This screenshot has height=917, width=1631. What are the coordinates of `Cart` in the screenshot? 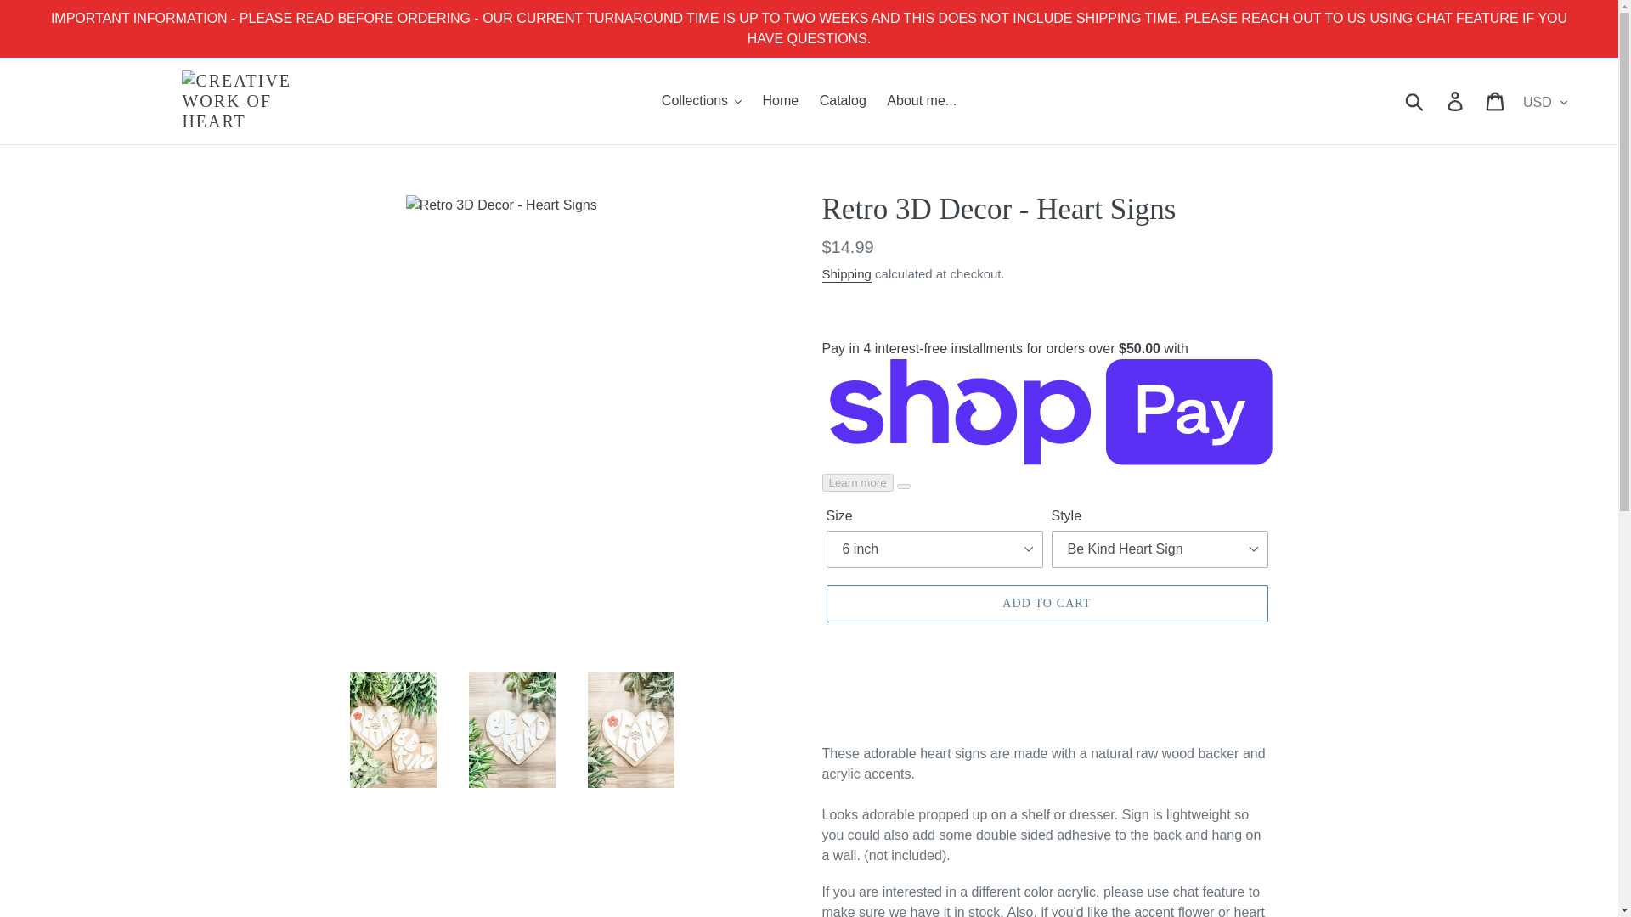 It's located at (1496, 101).